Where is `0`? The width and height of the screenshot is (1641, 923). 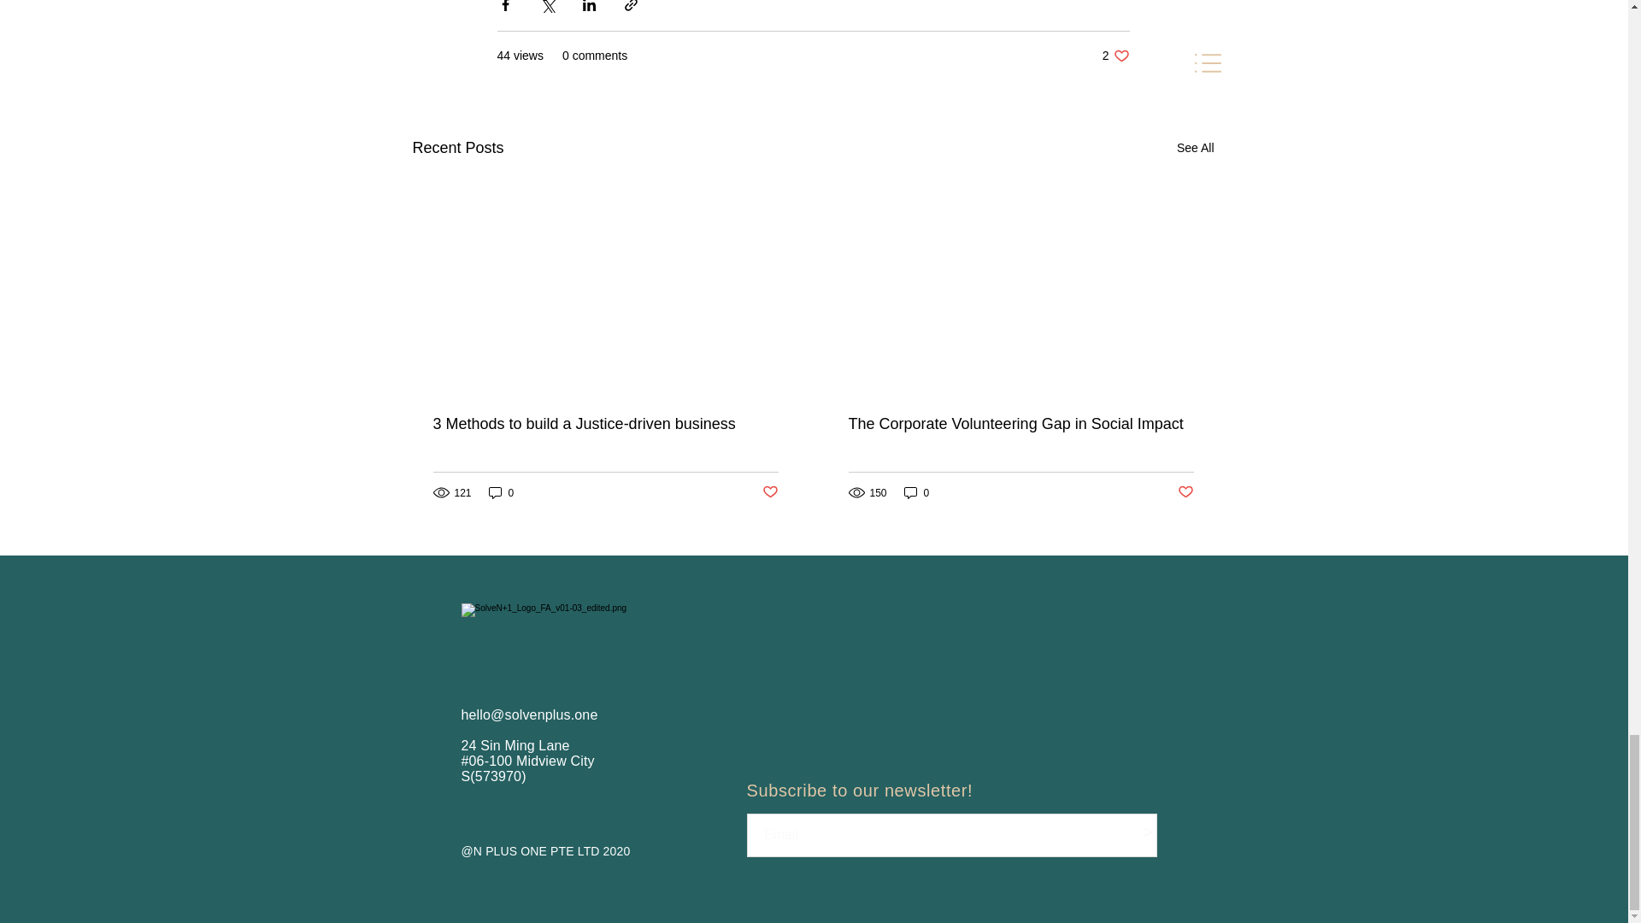 0 is located at coordinates (1116, 56).